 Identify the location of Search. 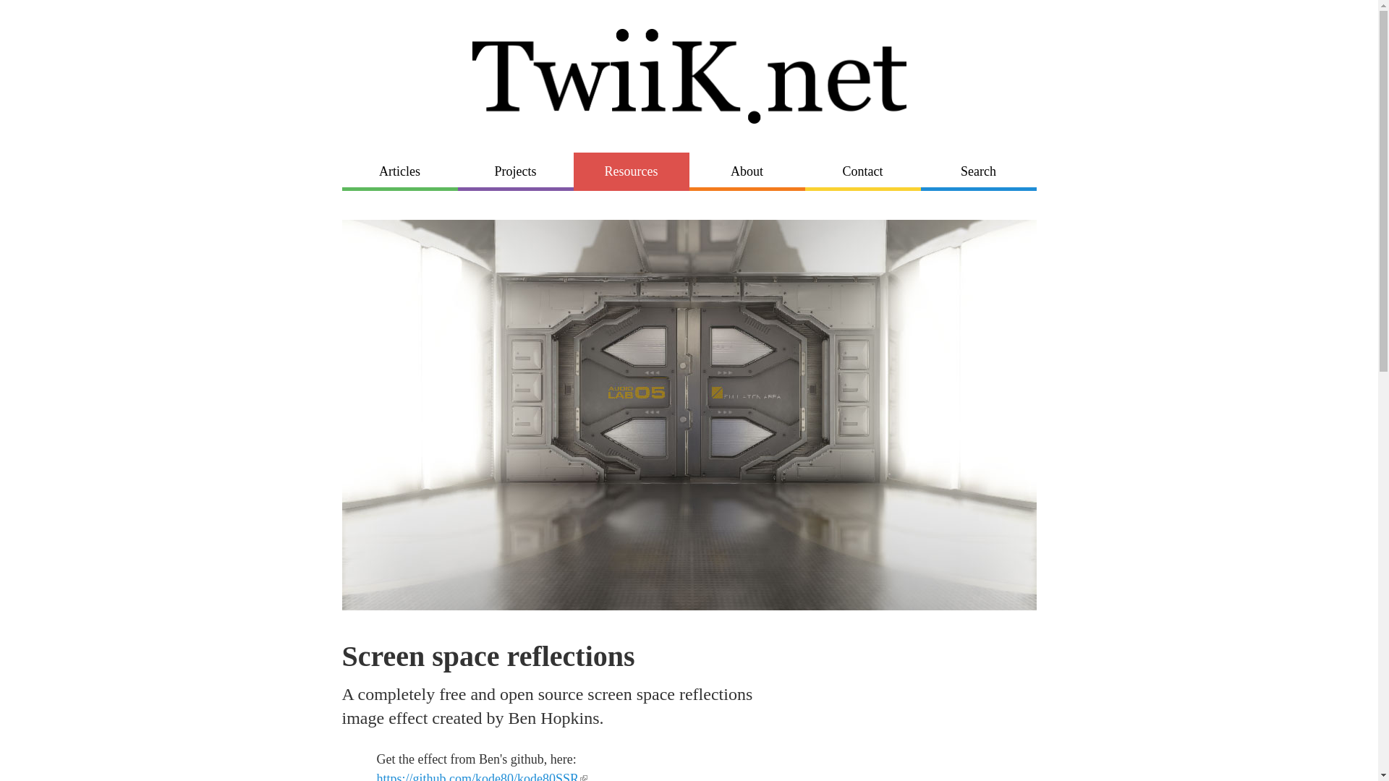
(978, 171).